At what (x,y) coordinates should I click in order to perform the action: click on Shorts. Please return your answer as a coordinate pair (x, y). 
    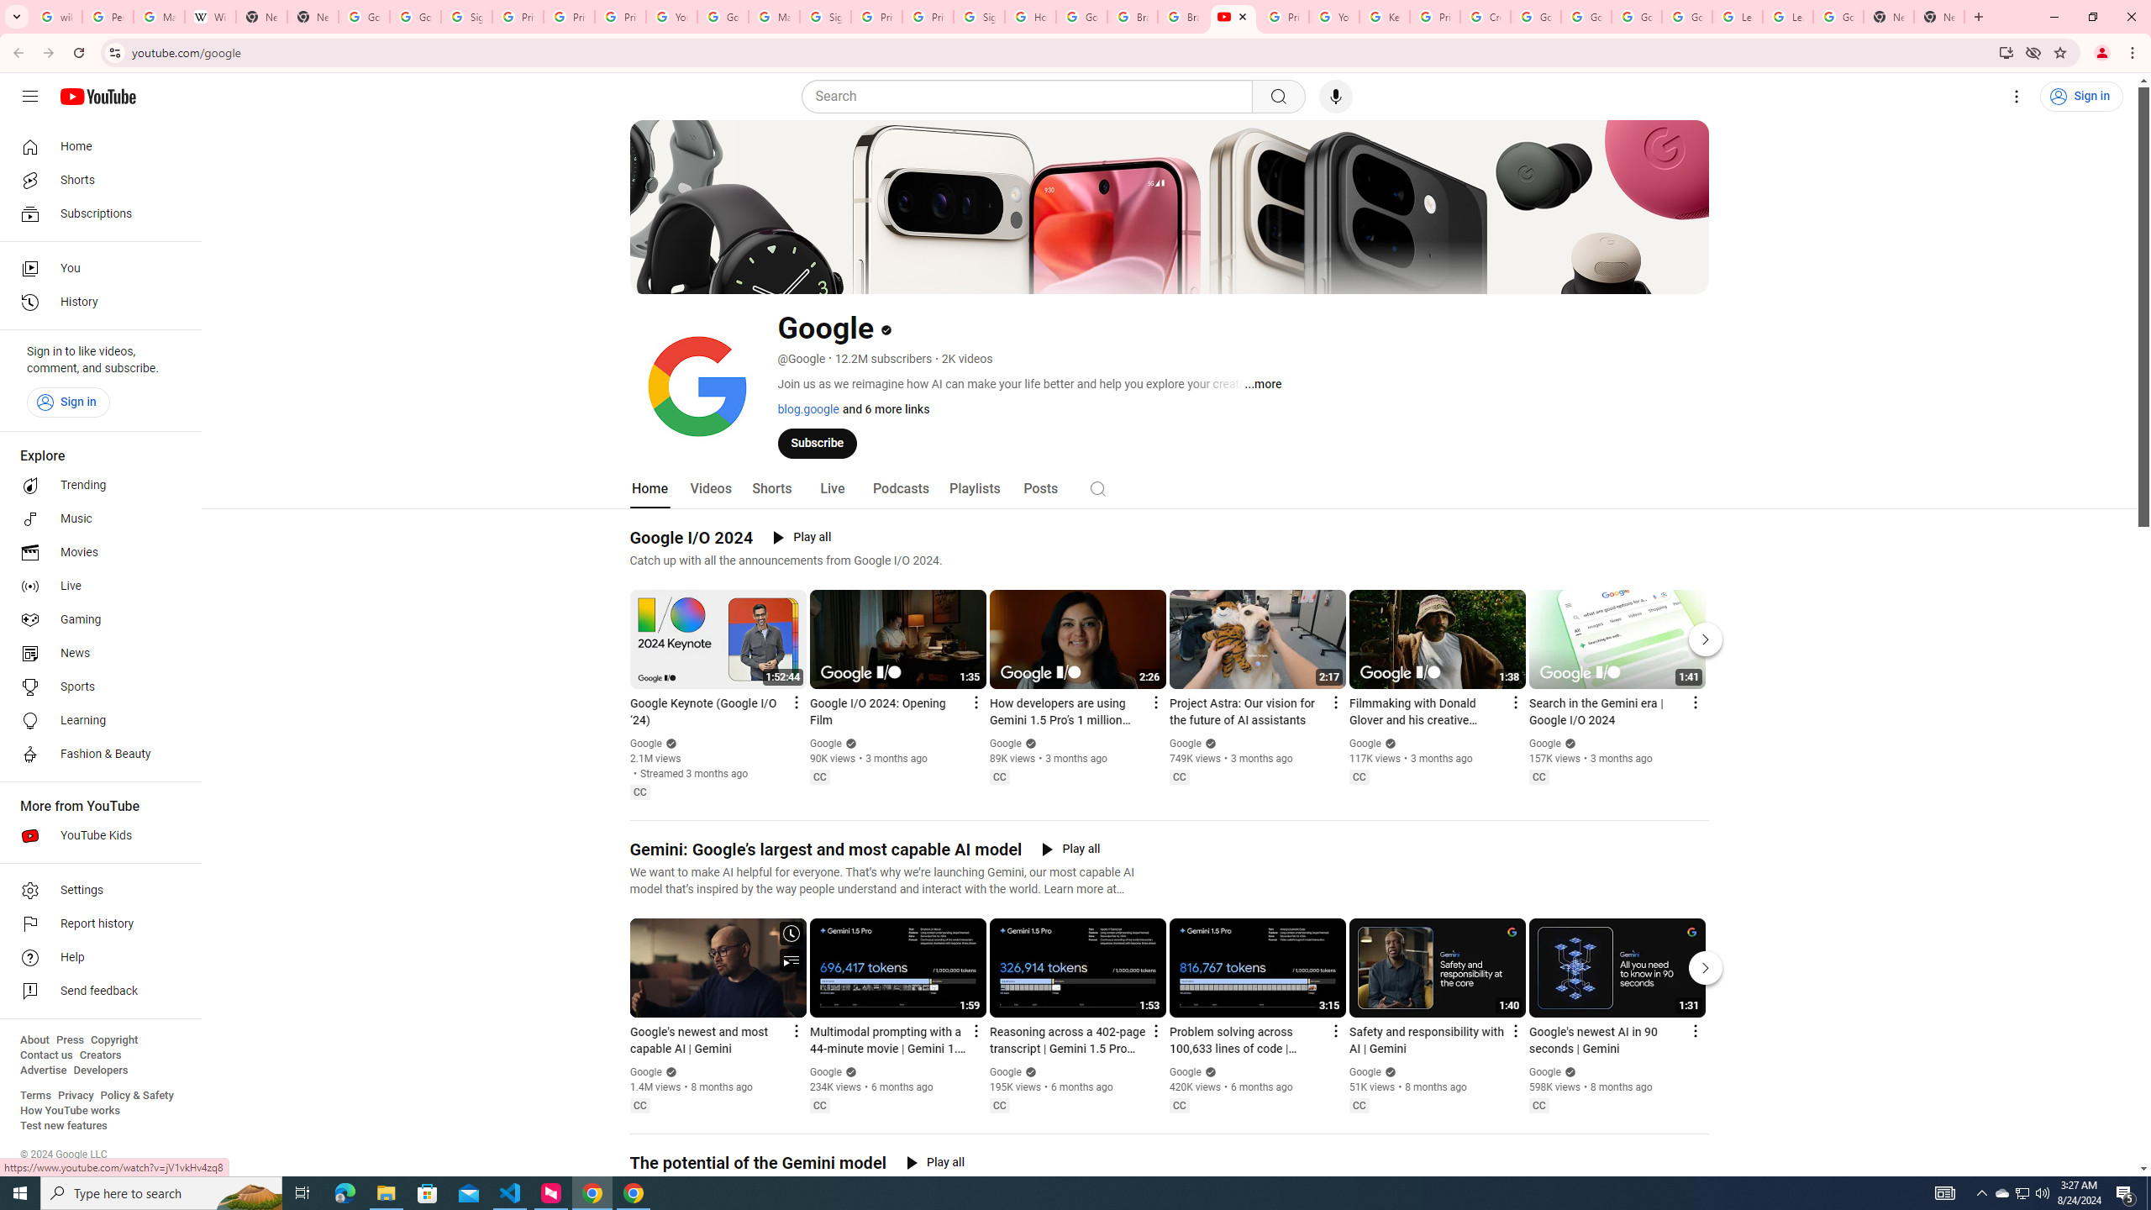
    Looking at the image, I should click on (96, 180).